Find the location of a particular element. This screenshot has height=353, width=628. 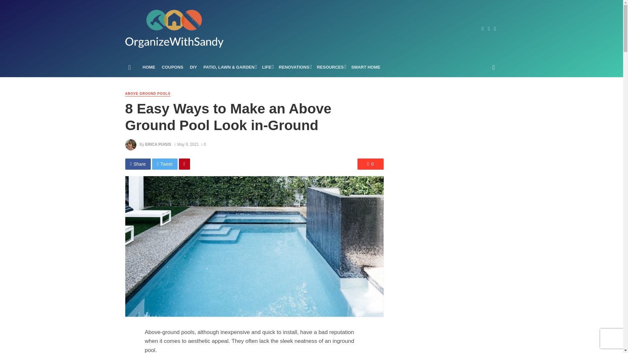

0 Comments is located at coordinates (203, 144).